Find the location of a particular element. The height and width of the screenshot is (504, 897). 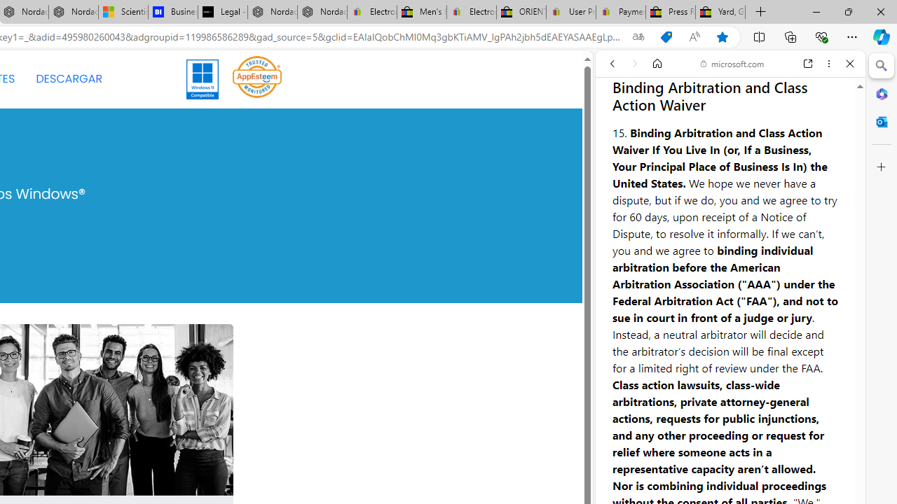

Search the web is located at coordinates (737, 97).